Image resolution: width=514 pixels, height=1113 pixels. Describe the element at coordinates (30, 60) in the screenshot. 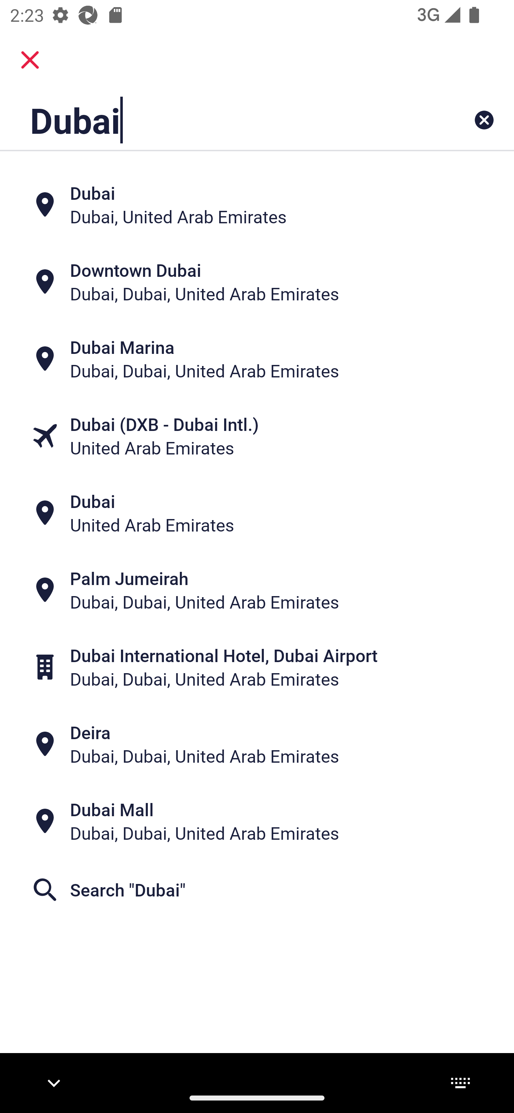

I see `close.` at that location.